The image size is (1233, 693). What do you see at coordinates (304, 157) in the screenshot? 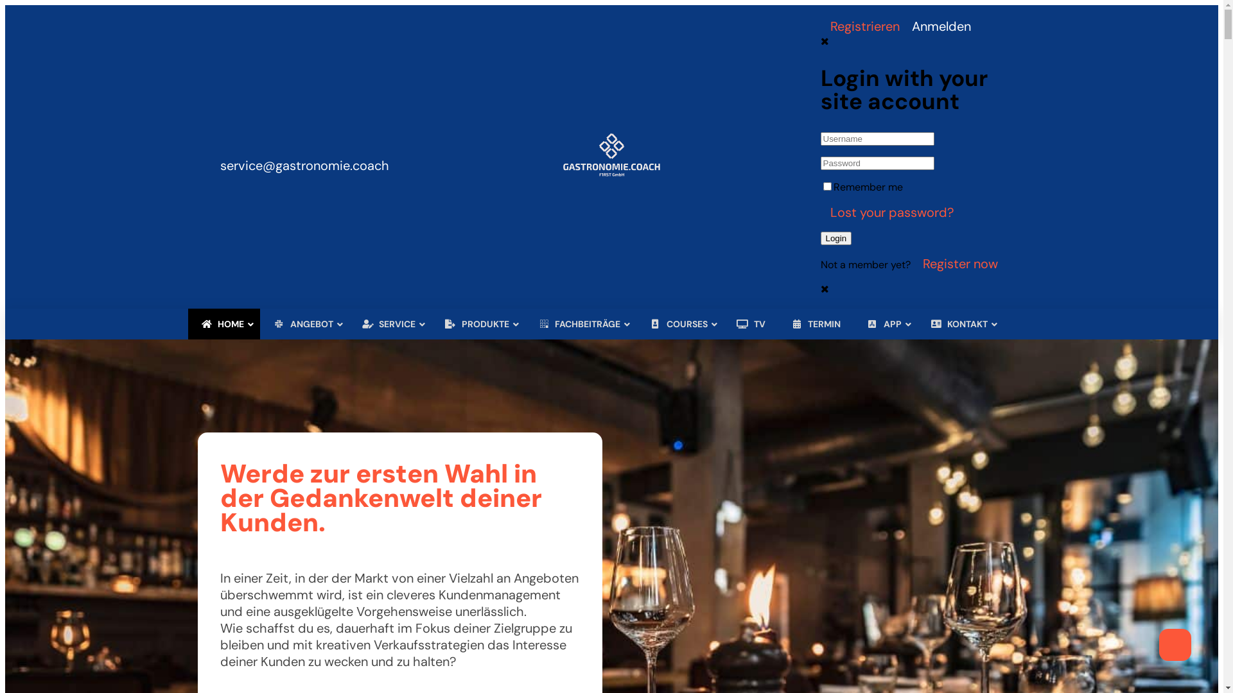
I see `service@gastronomie.coach` at bounding box center [304, 157].